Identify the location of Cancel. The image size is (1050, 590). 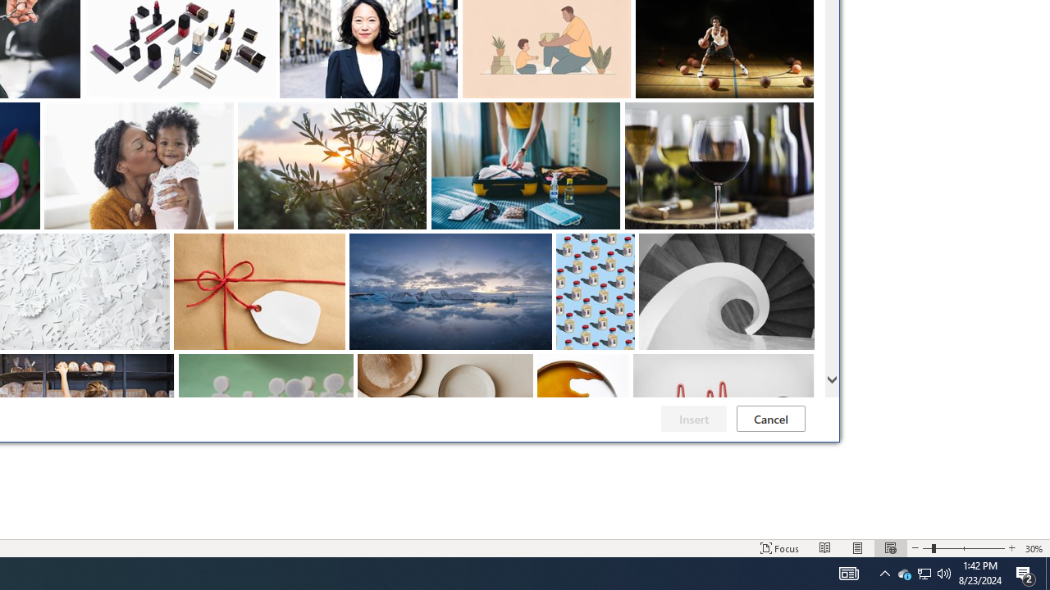
(780, 547).